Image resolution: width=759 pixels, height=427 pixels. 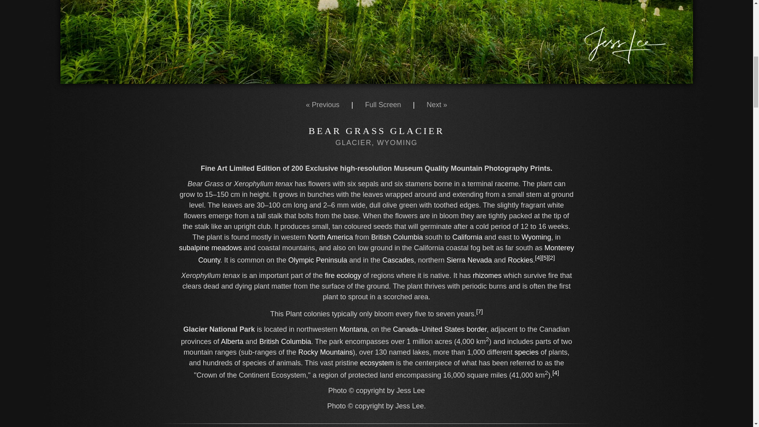 What do you see at coordinates (397, 237) in the screenshot?
I see `British Columbia` at bounding box center [397, 237].